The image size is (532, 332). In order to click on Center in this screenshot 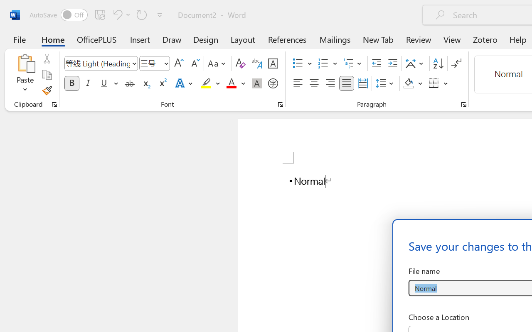, I will do `click(314, 83)`.